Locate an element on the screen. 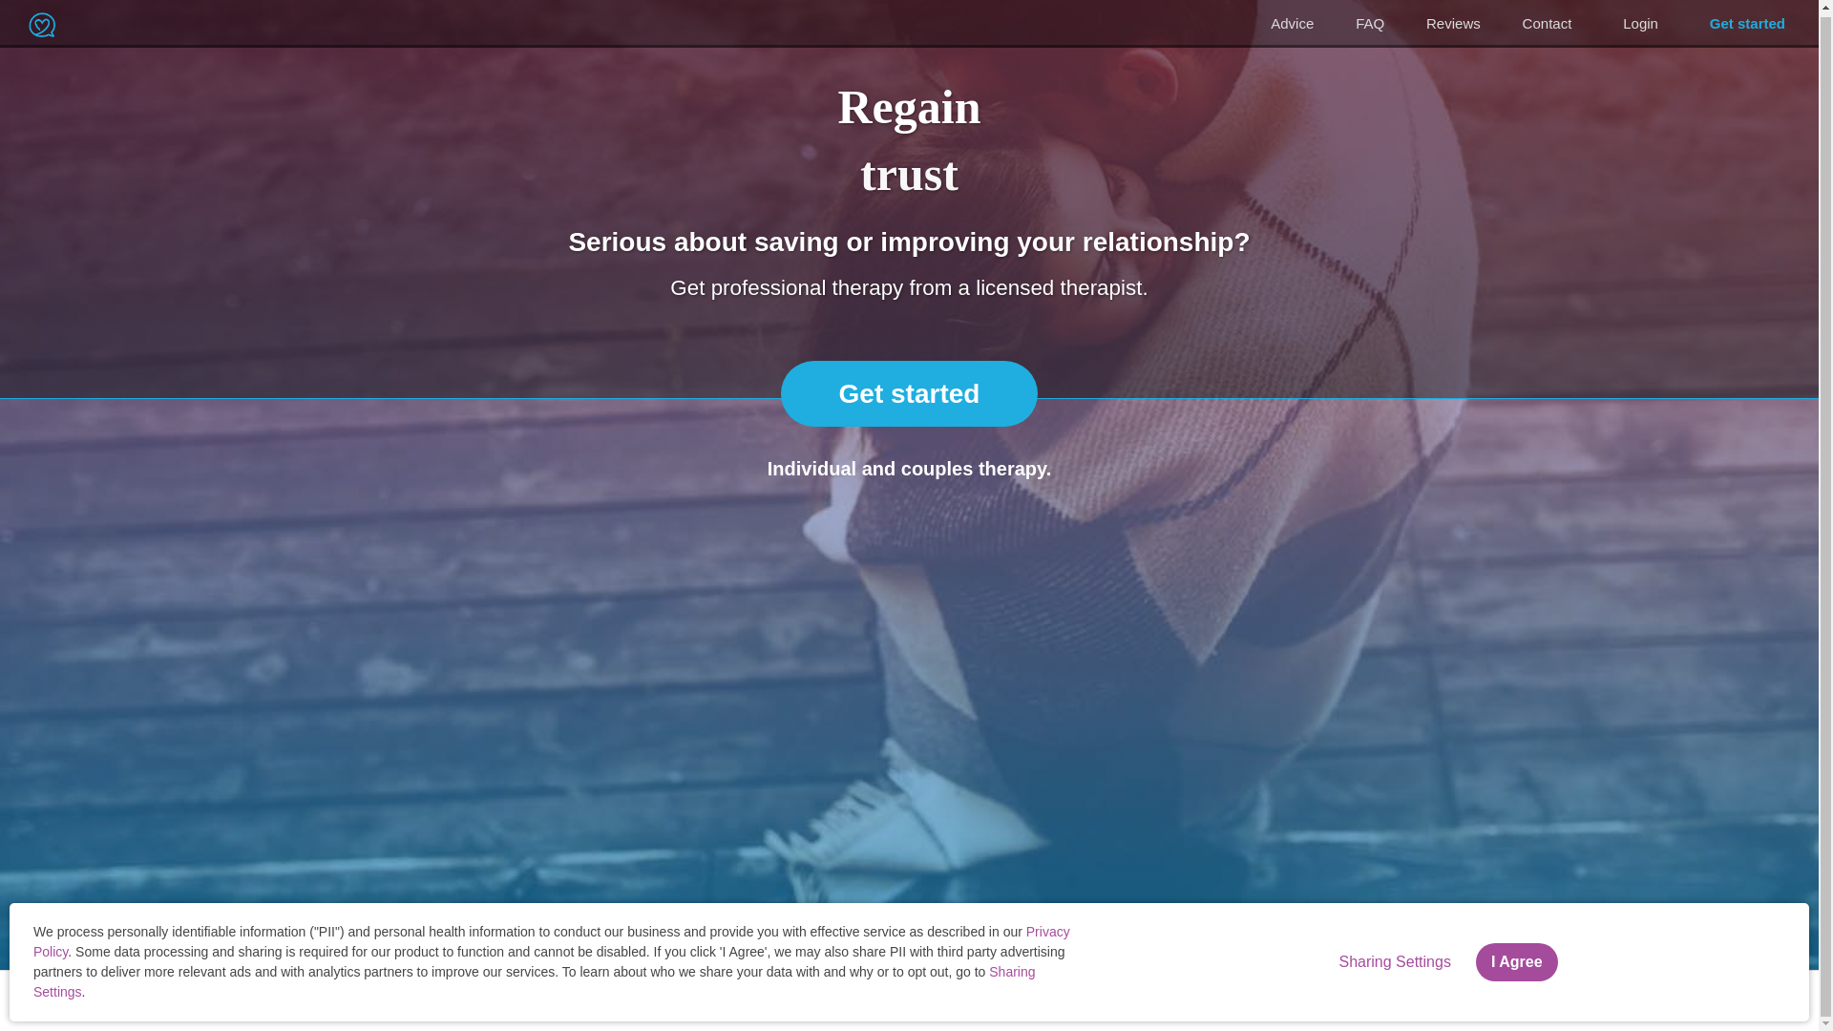  FAQ is located at coordinates (1369, 21).